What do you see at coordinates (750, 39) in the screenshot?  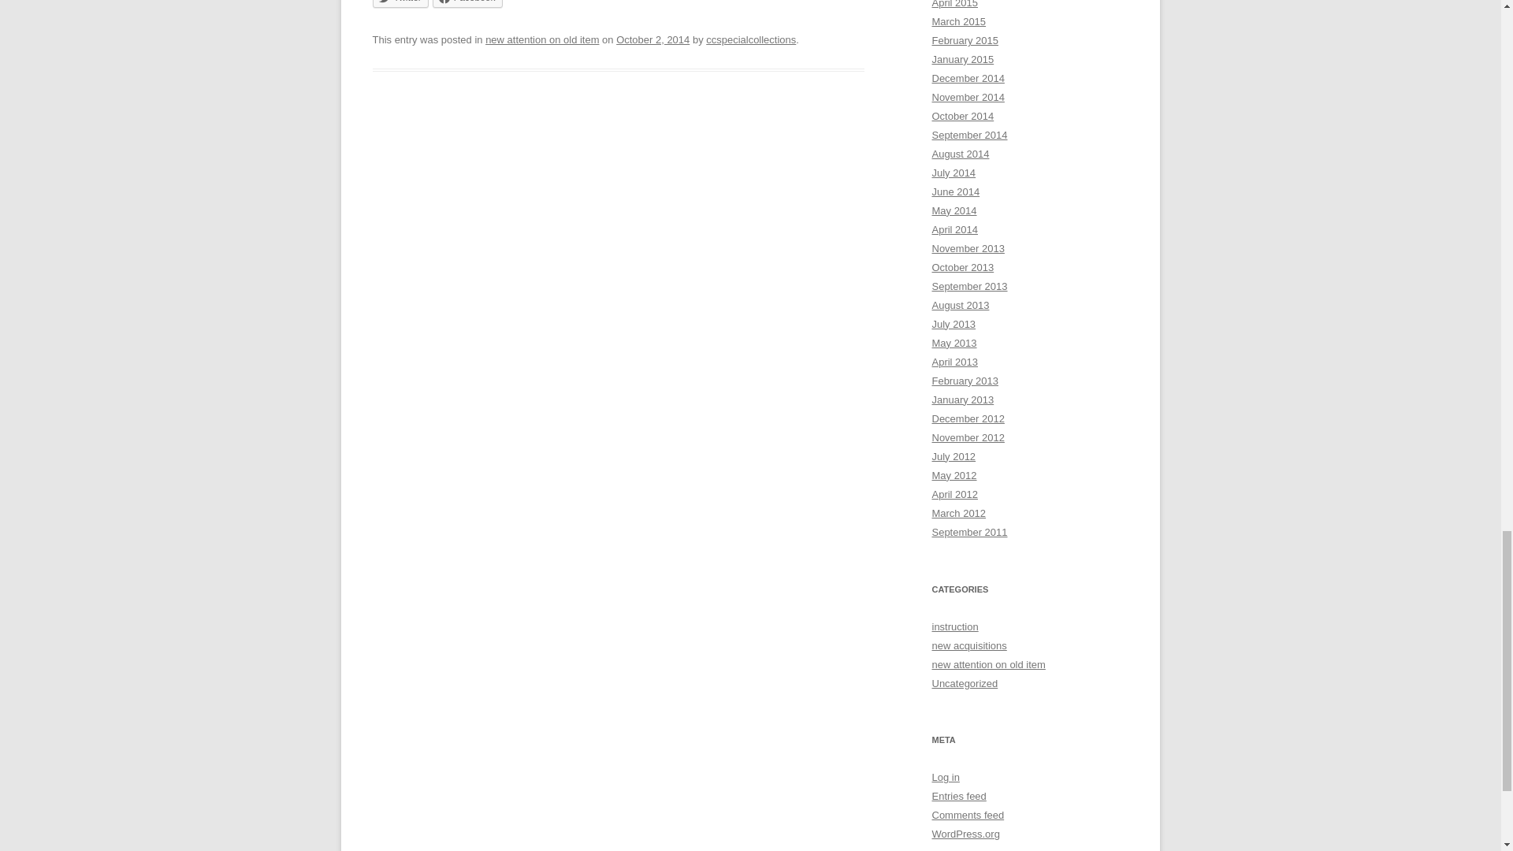 I see `ccspecialcollections` at bounding box center [750, 39].